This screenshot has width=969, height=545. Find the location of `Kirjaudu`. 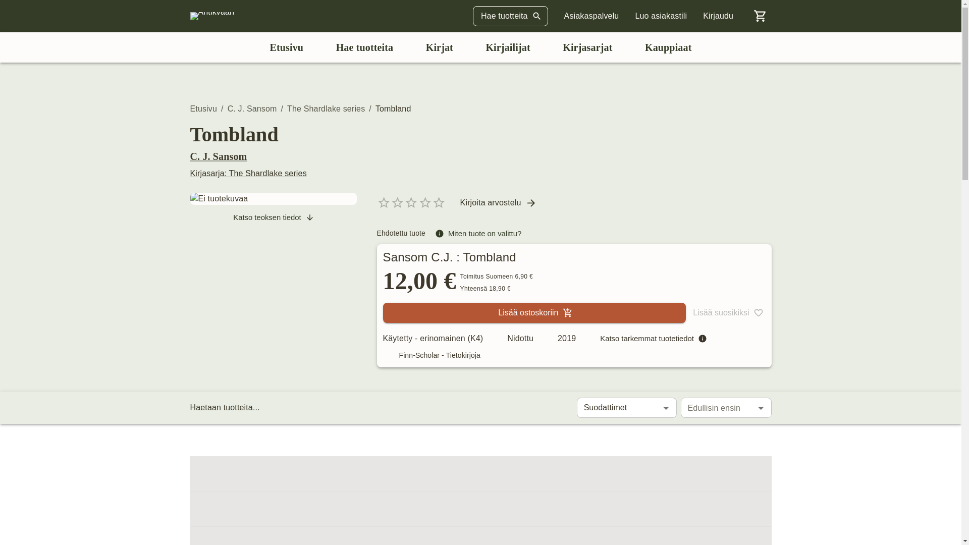

Kirjaudu is located at coordinates (718, 16).